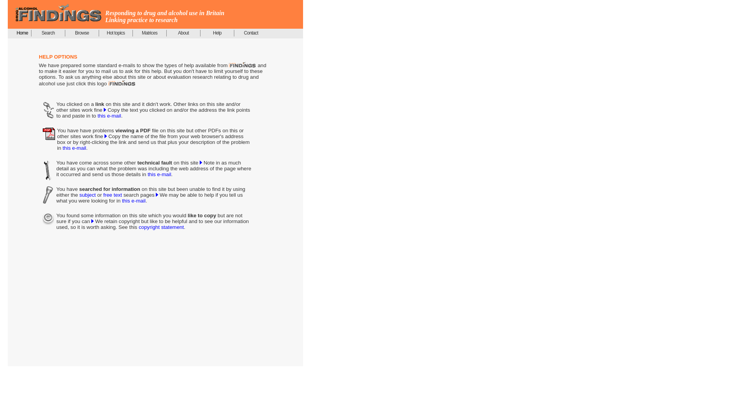  I want to click on Effectiveness Bank home page. Opens new window, so click(22, 33).